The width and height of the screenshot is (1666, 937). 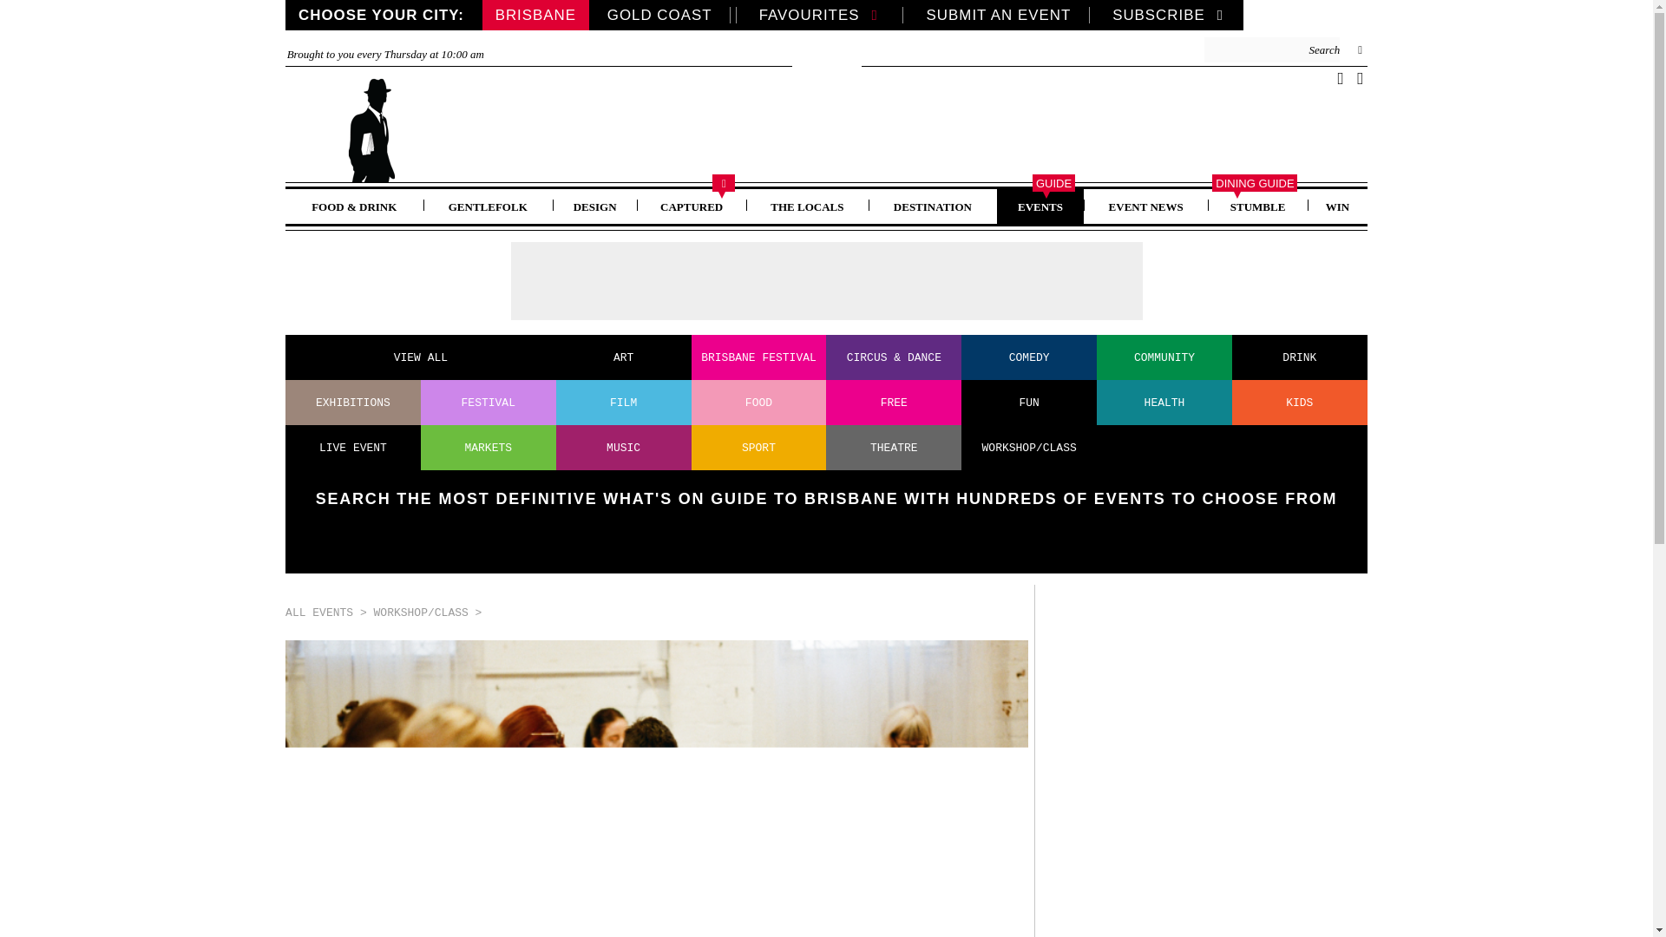 What do you see at coordinates (1040, 206) in the screenshot?
I see `EVENTS` at bounding box center [1040, 206].